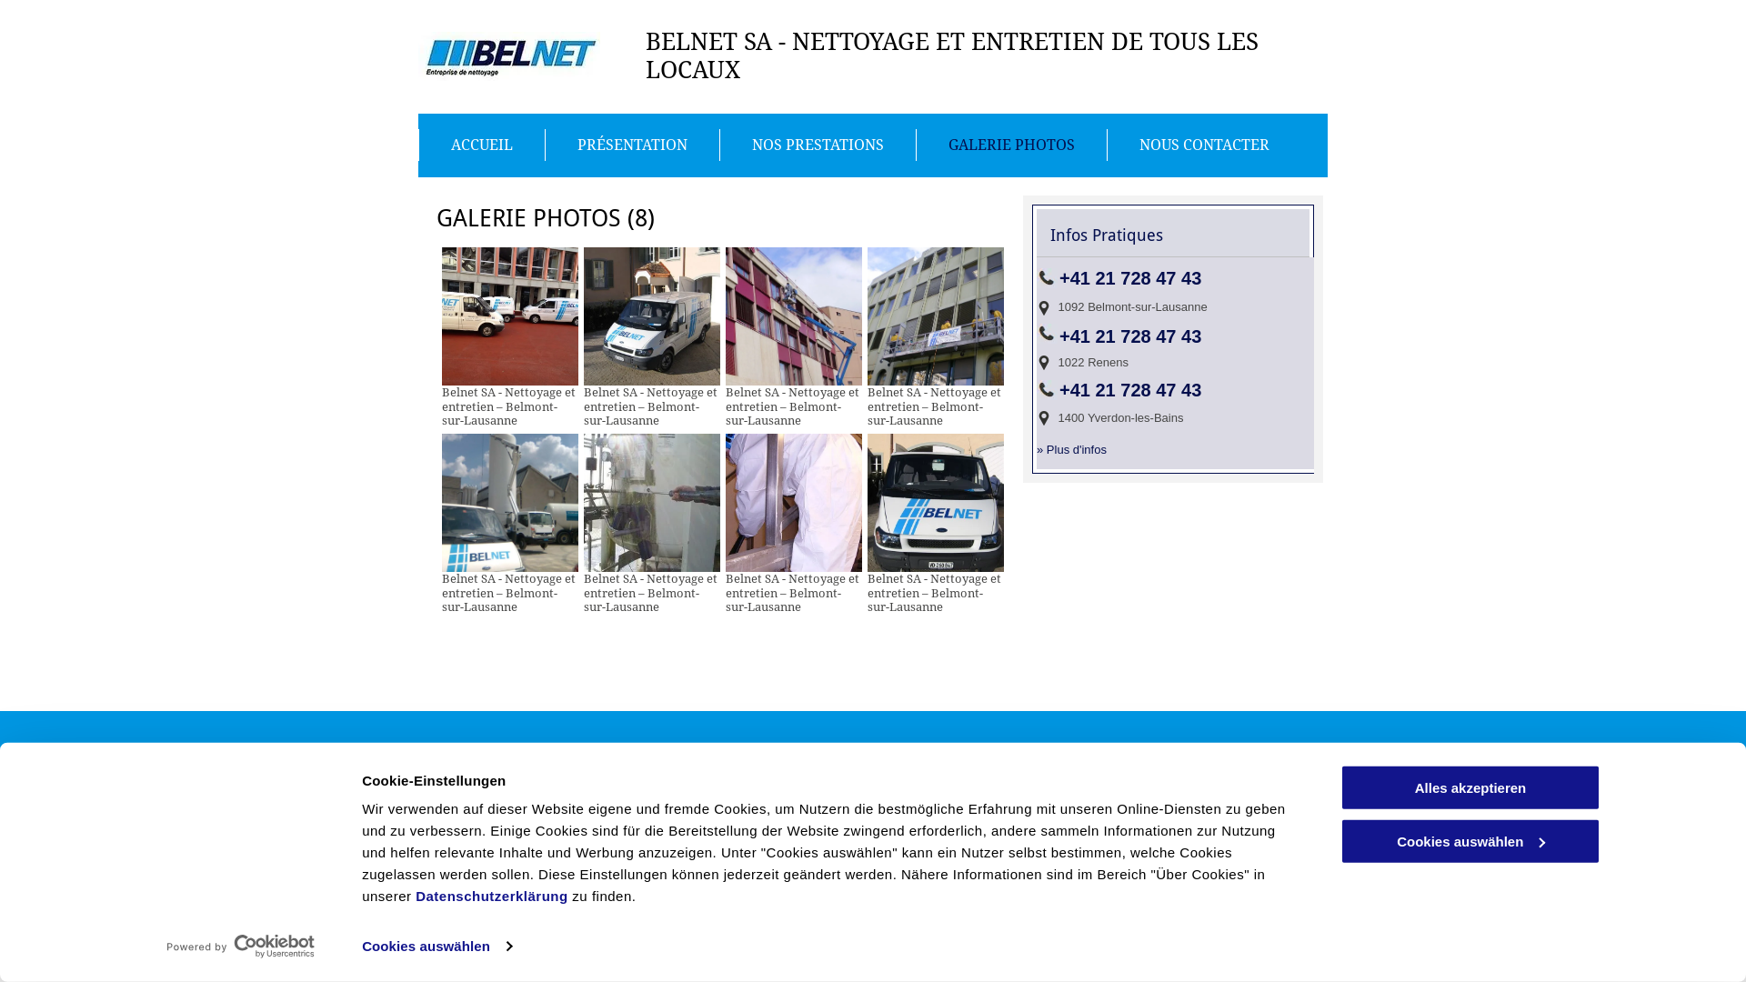 This screenshot has height=982, width=1746. I want to click on ACCUEIL, so click(482, 145).